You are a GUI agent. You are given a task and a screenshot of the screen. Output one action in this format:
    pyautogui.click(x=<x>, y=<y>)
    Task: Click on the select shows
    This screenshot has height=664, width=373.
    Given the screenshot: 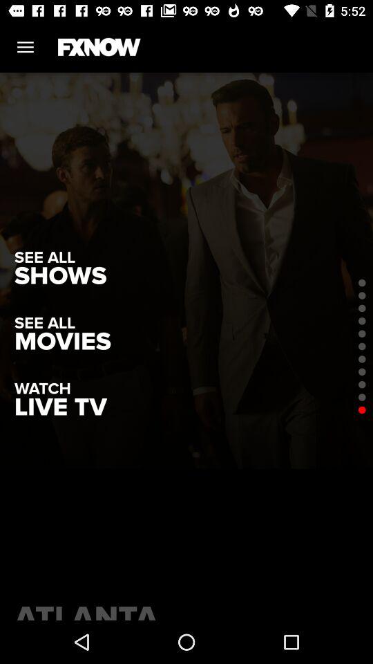 What is the action you would take?
    pyautogui.click(x=61, y=275)
    